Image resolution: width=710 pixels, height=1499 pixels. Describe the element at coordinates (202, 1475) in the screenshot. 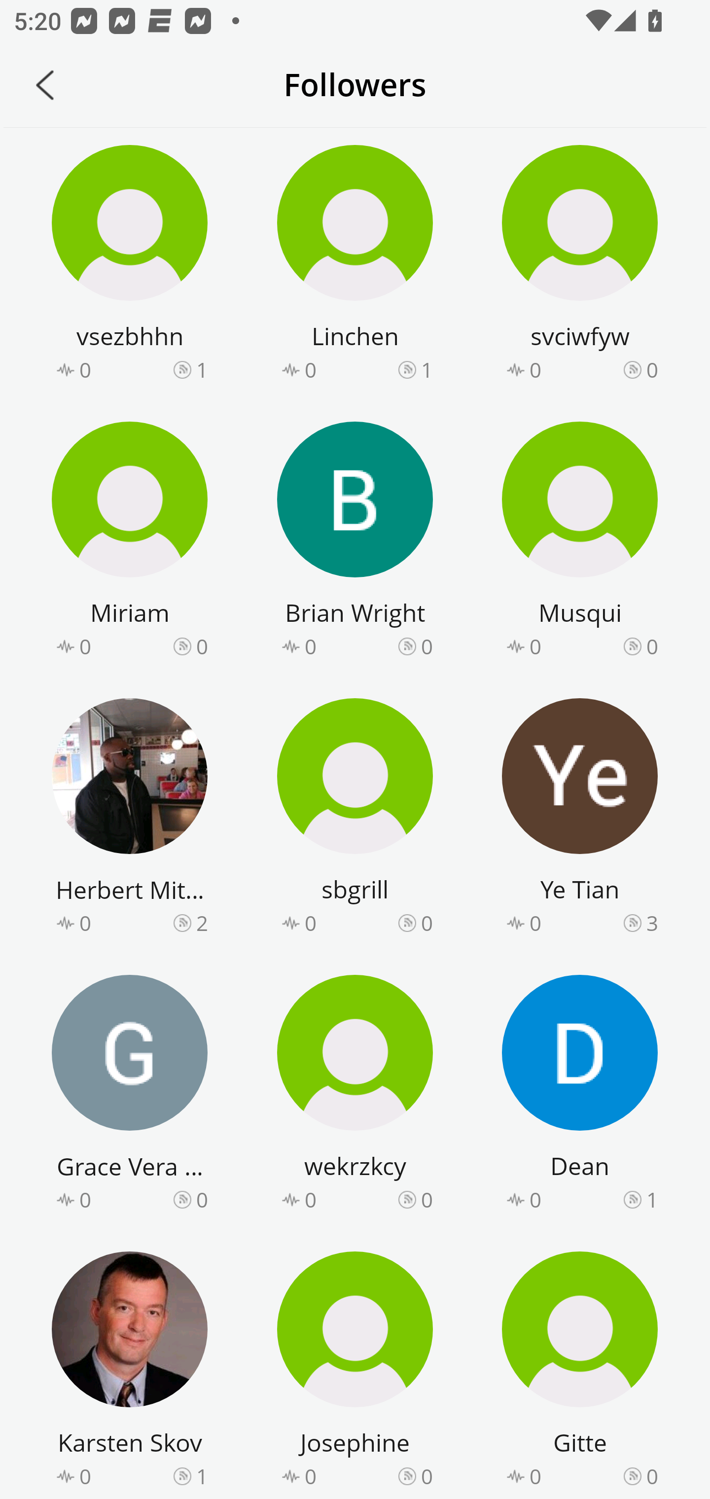

I see `1` at that location.